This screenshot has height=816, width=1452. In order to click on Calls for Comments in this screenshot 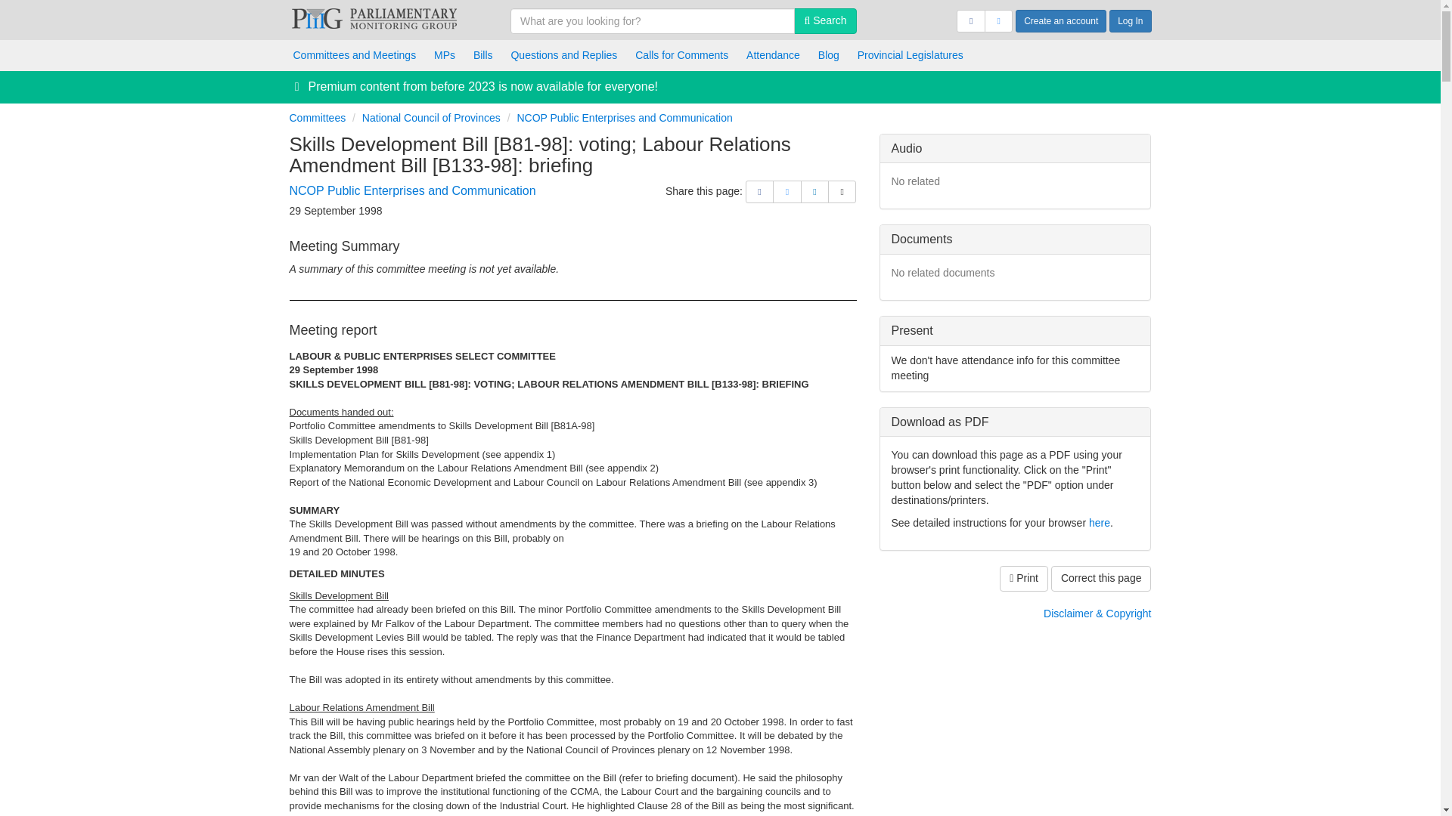, I will do `click(681, 54)`.